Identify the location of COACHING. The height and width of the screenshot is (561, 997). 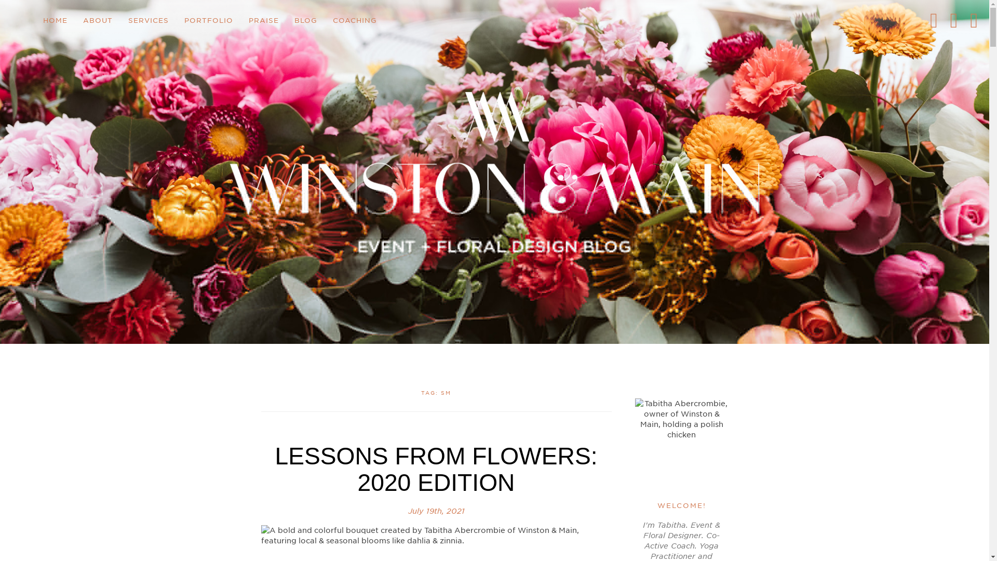
(355, 21).